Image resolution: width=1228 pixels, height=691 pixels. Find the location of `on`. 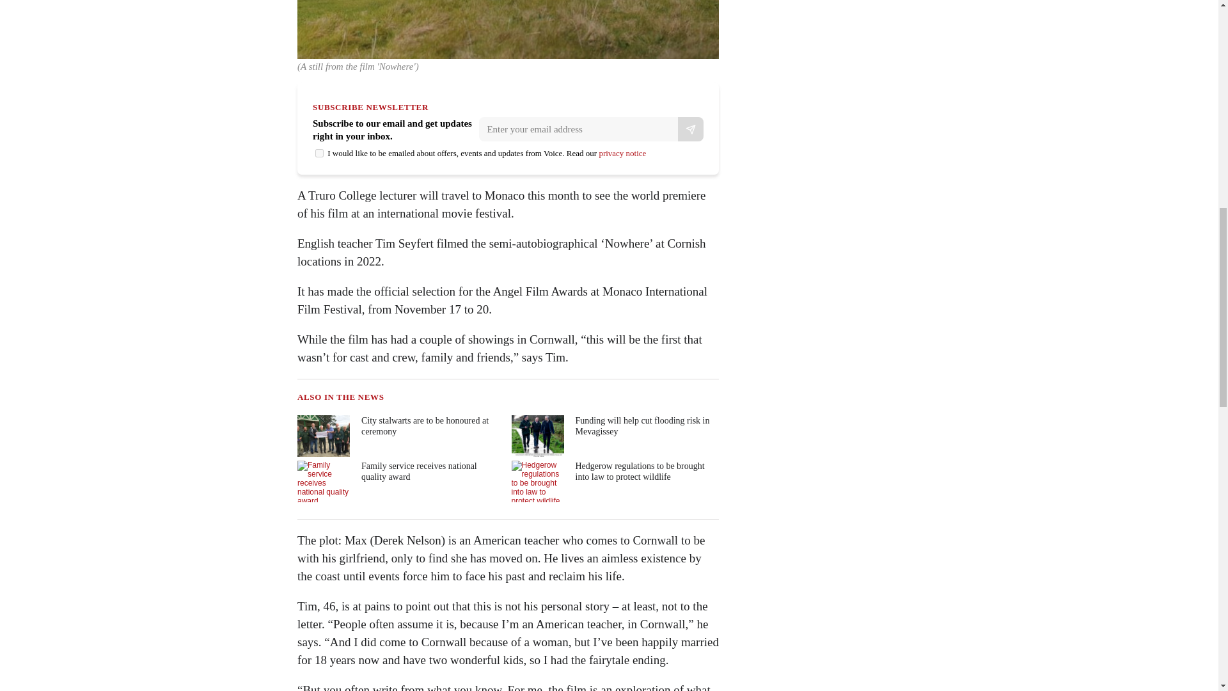

on is located at coordinates (320, 154).